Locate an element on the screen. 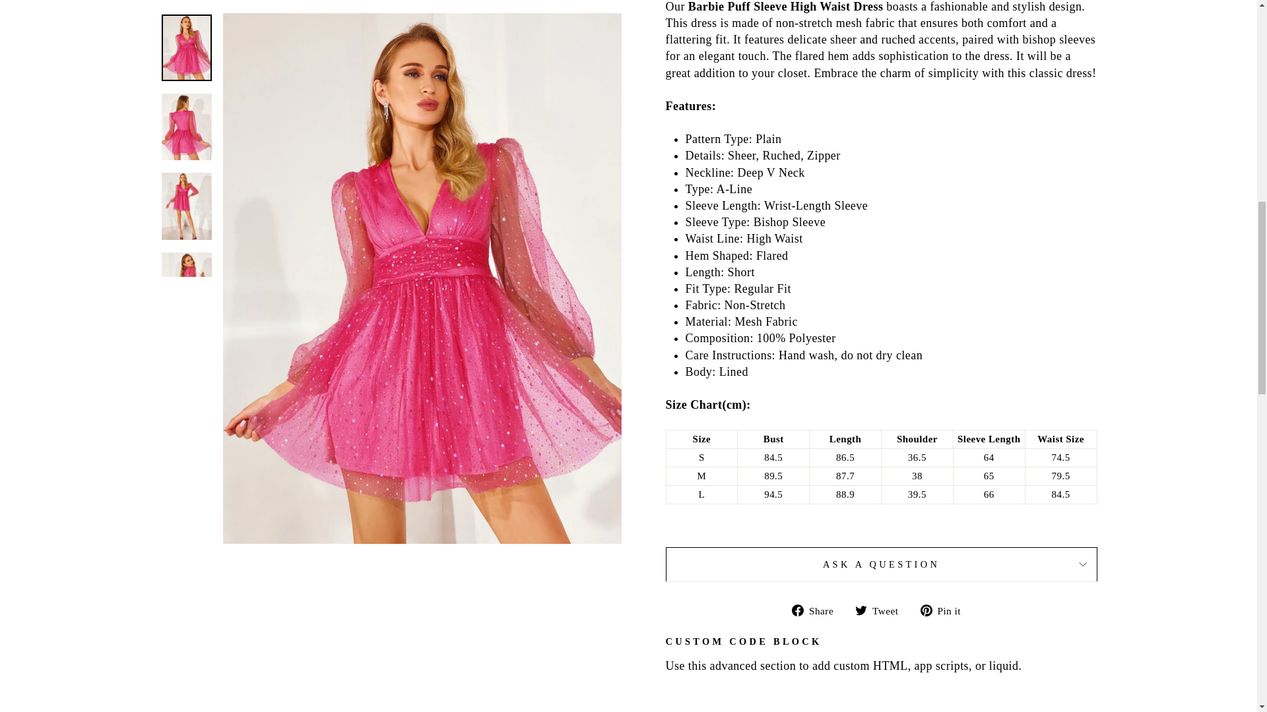  Tweet on Twitter is located at coordinates (882, 610).